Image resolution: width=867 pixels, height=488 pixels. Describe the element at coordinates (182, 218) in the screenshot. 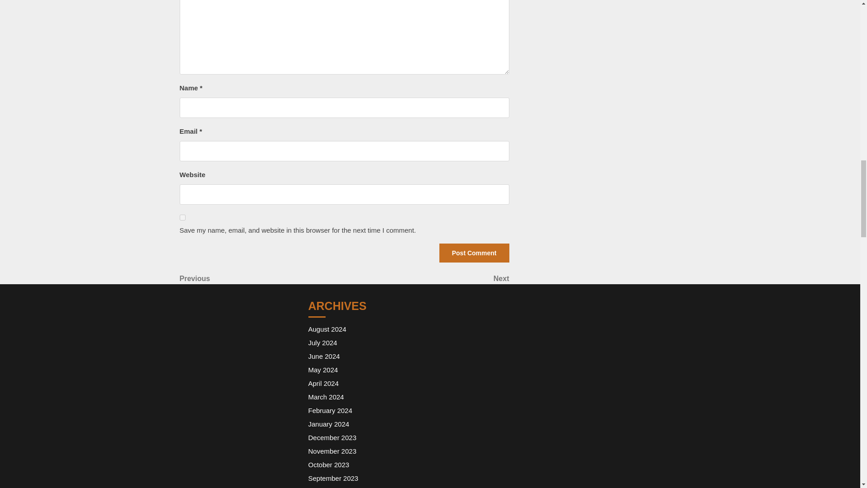

I see `February 2024` at that location.